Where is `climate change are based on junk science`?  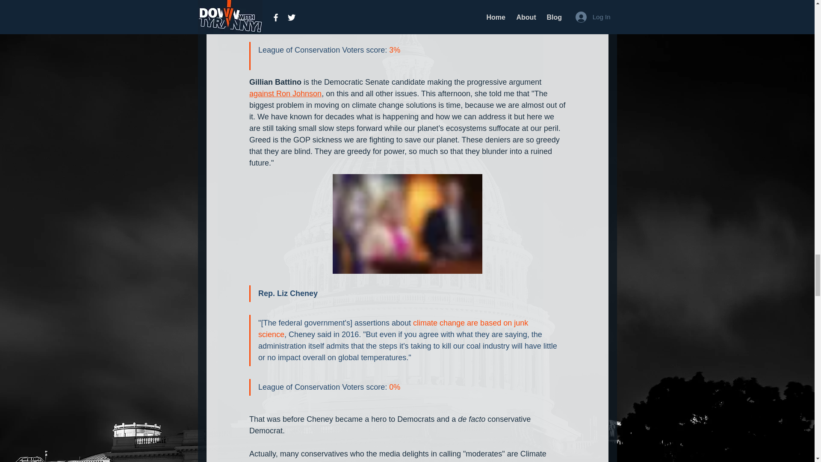 climate change are based on junk science is located at coordinates (394, 329).